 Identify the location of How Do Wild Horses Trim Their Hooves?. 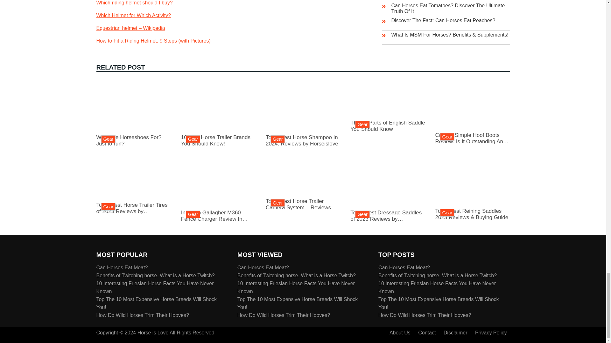
(388, 122).